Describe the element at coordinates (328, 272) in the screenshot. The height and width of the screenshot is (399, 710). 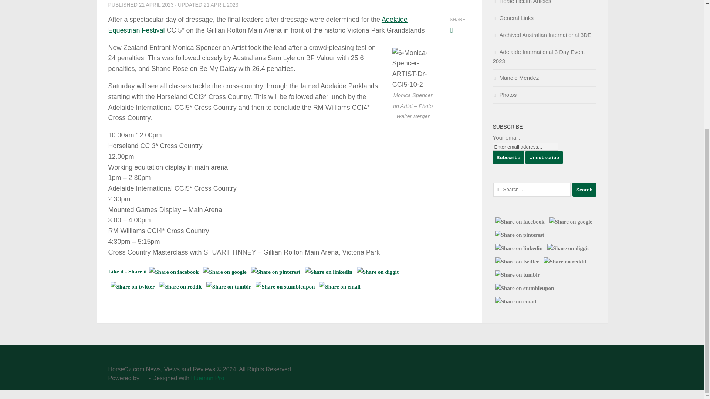
I see `linkedin` at that location.